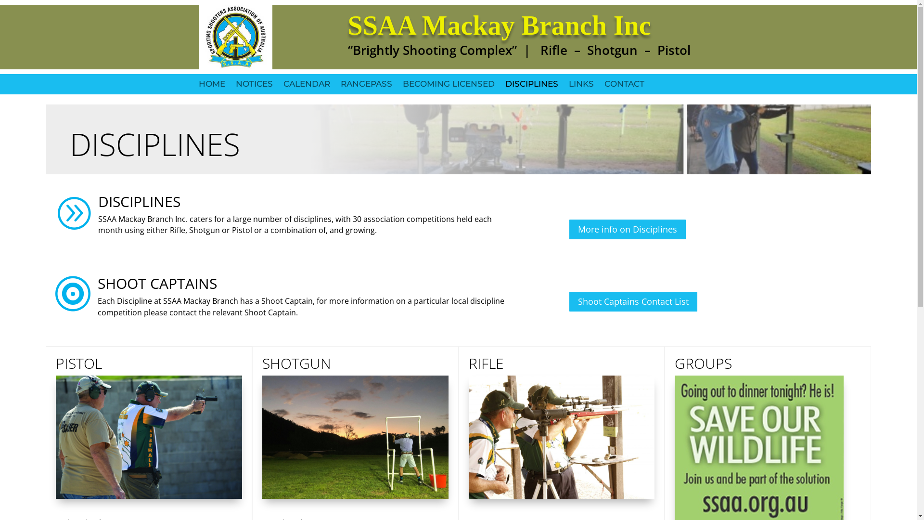 Image resolution: width=924 pixels, height=520 pixels. Describe the element at coordinates (235, 37) in the screenshot. I see `ssaamackay-logo` at that location.